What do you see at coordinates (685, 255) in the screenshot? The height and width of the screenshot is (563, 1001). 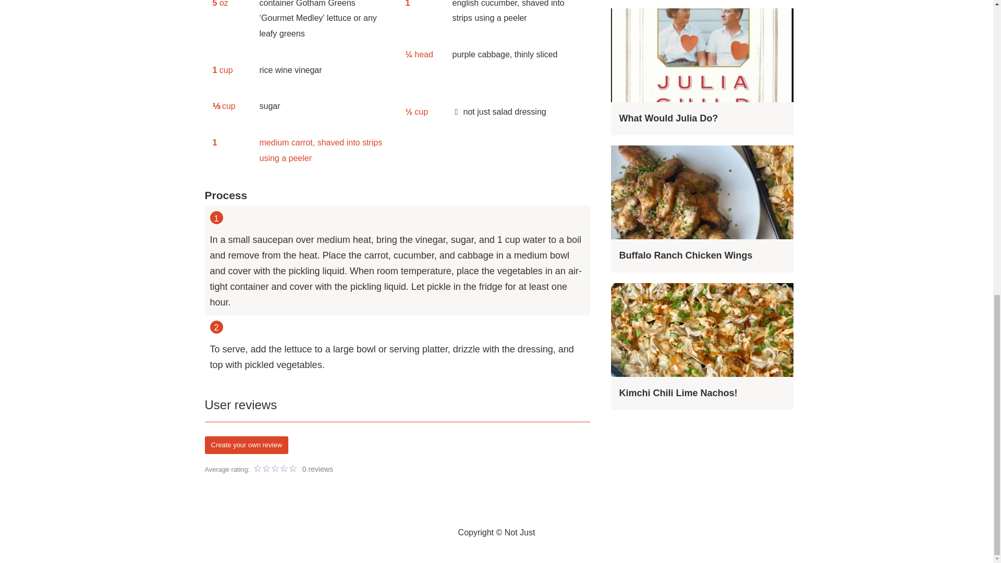 I see `Buffalo Ranch Chicken Wings` at bounding box center [685, 255].